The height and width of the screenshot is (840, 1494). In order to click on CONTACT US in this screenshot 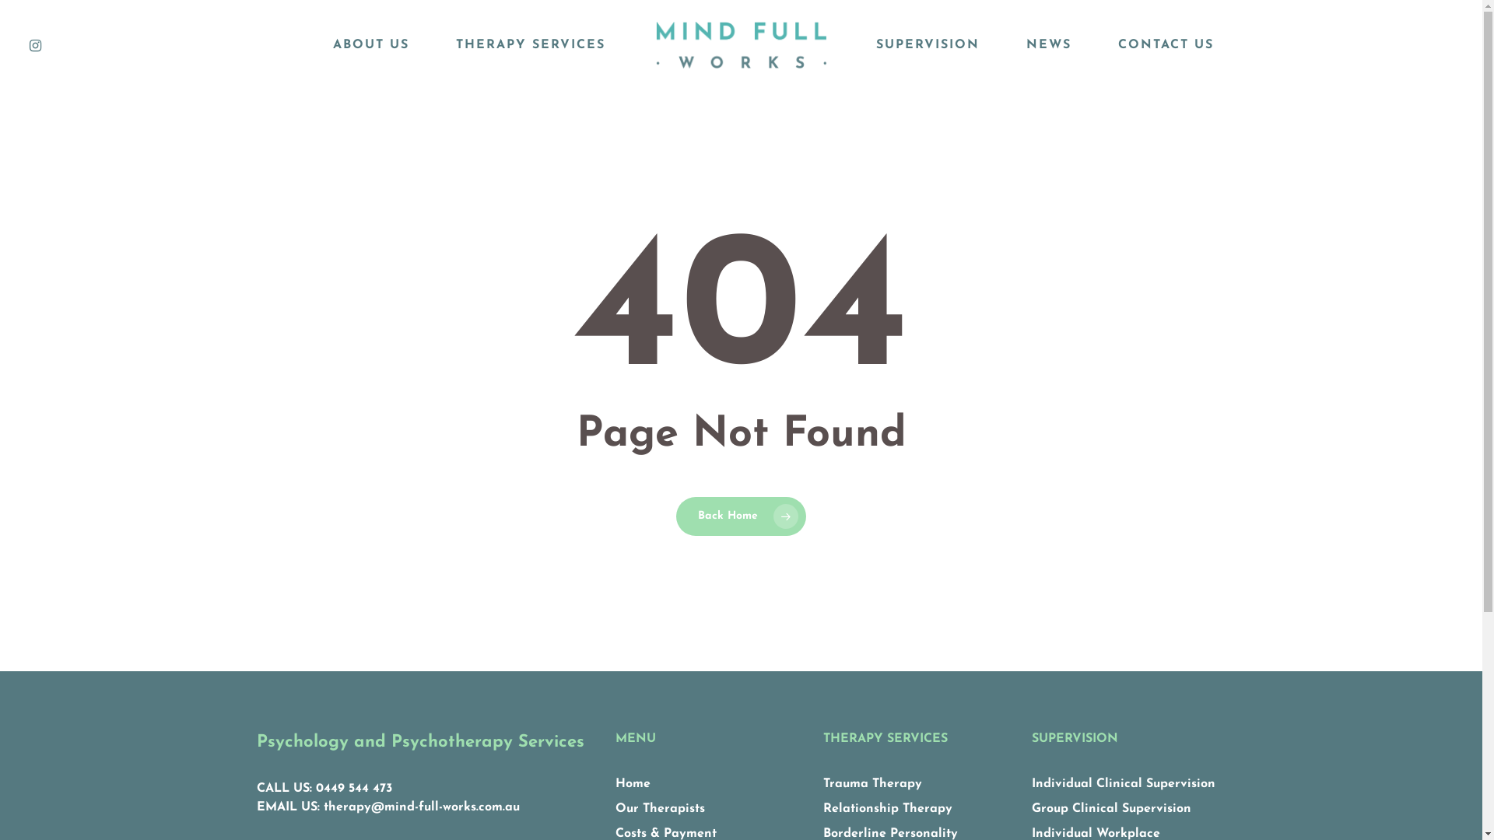, I will do `click(1166, 45)`.